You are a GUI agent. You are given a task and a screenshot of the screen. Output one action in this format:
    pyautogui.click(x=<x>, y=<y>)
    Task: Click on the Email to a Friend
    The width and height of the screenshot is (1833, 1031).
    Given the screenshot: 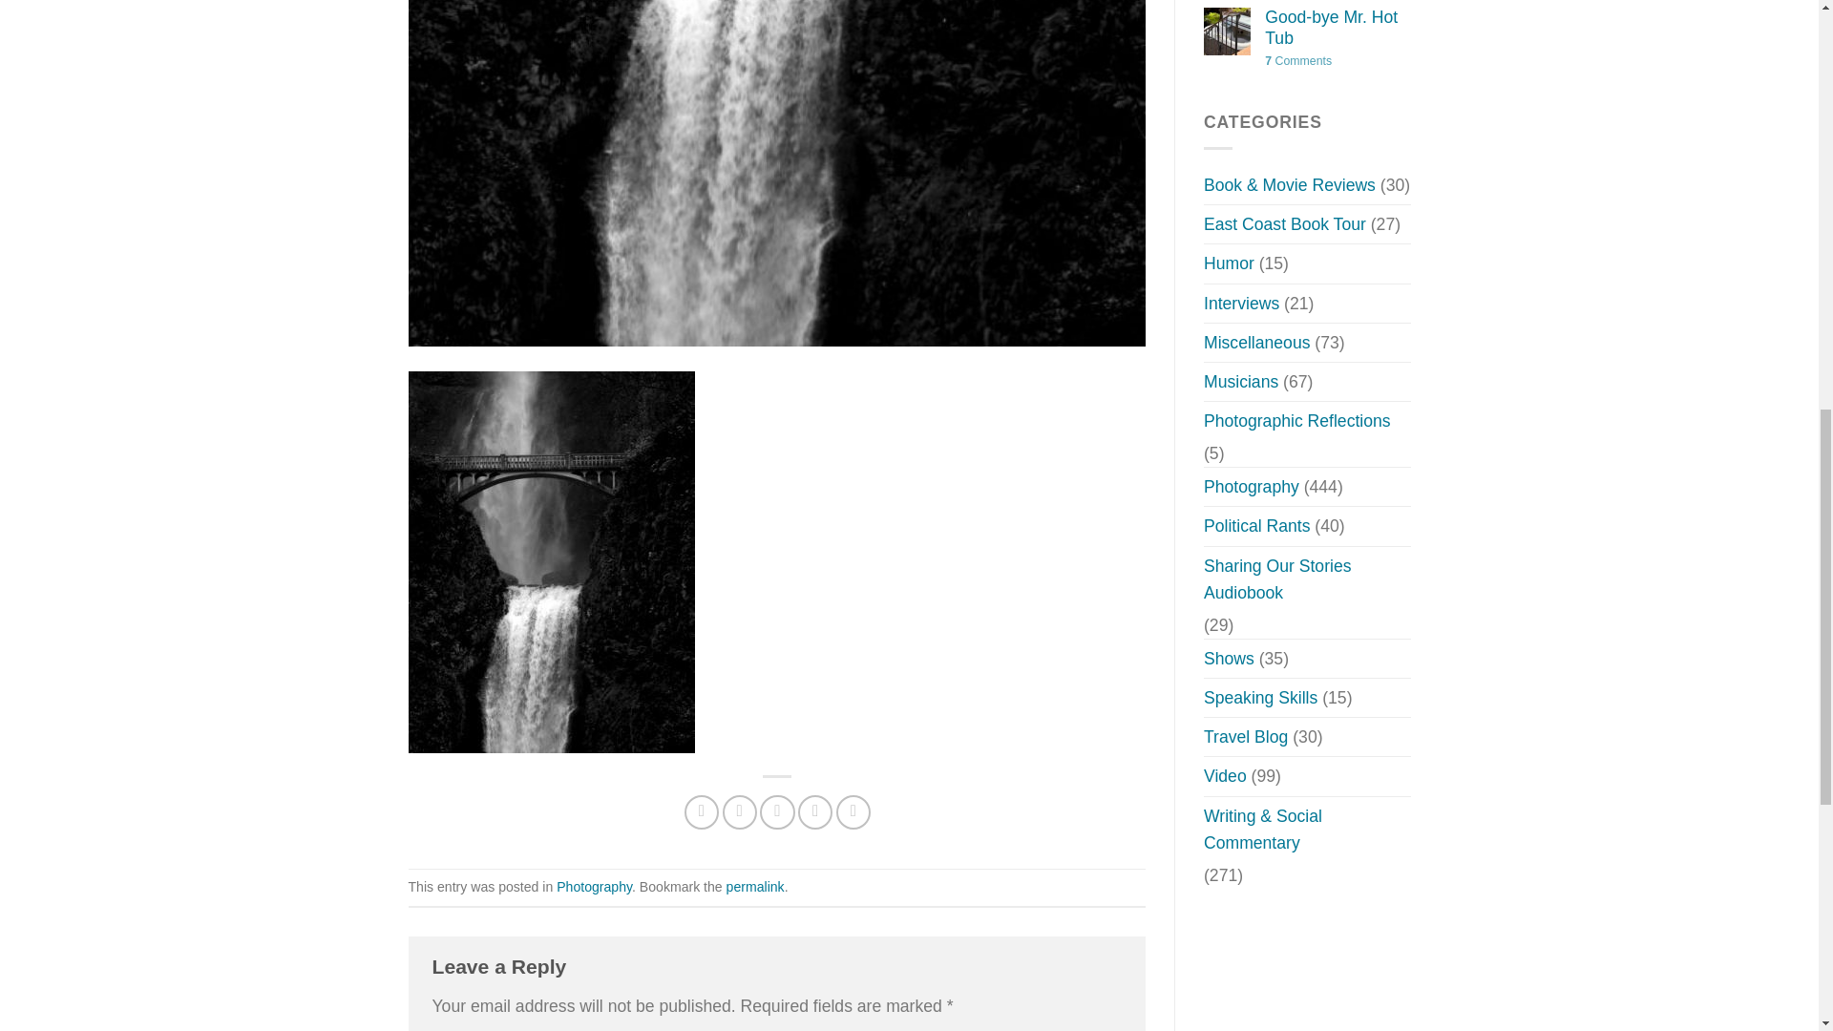 What is the action you would take?
    pyautogui.click(x=777, y=811)
    